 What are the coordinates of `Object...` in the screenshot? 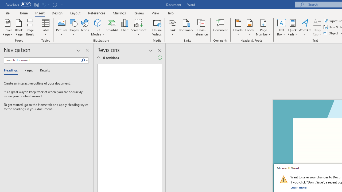 It's located at (331, 33).